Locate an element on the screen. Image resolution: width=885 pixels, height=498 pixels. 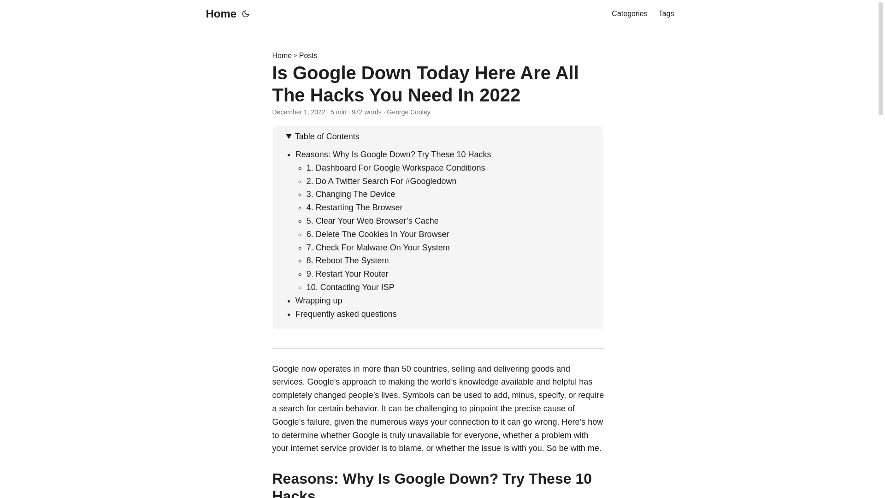
3. Changing The Device is located at coordinates (351, 194).